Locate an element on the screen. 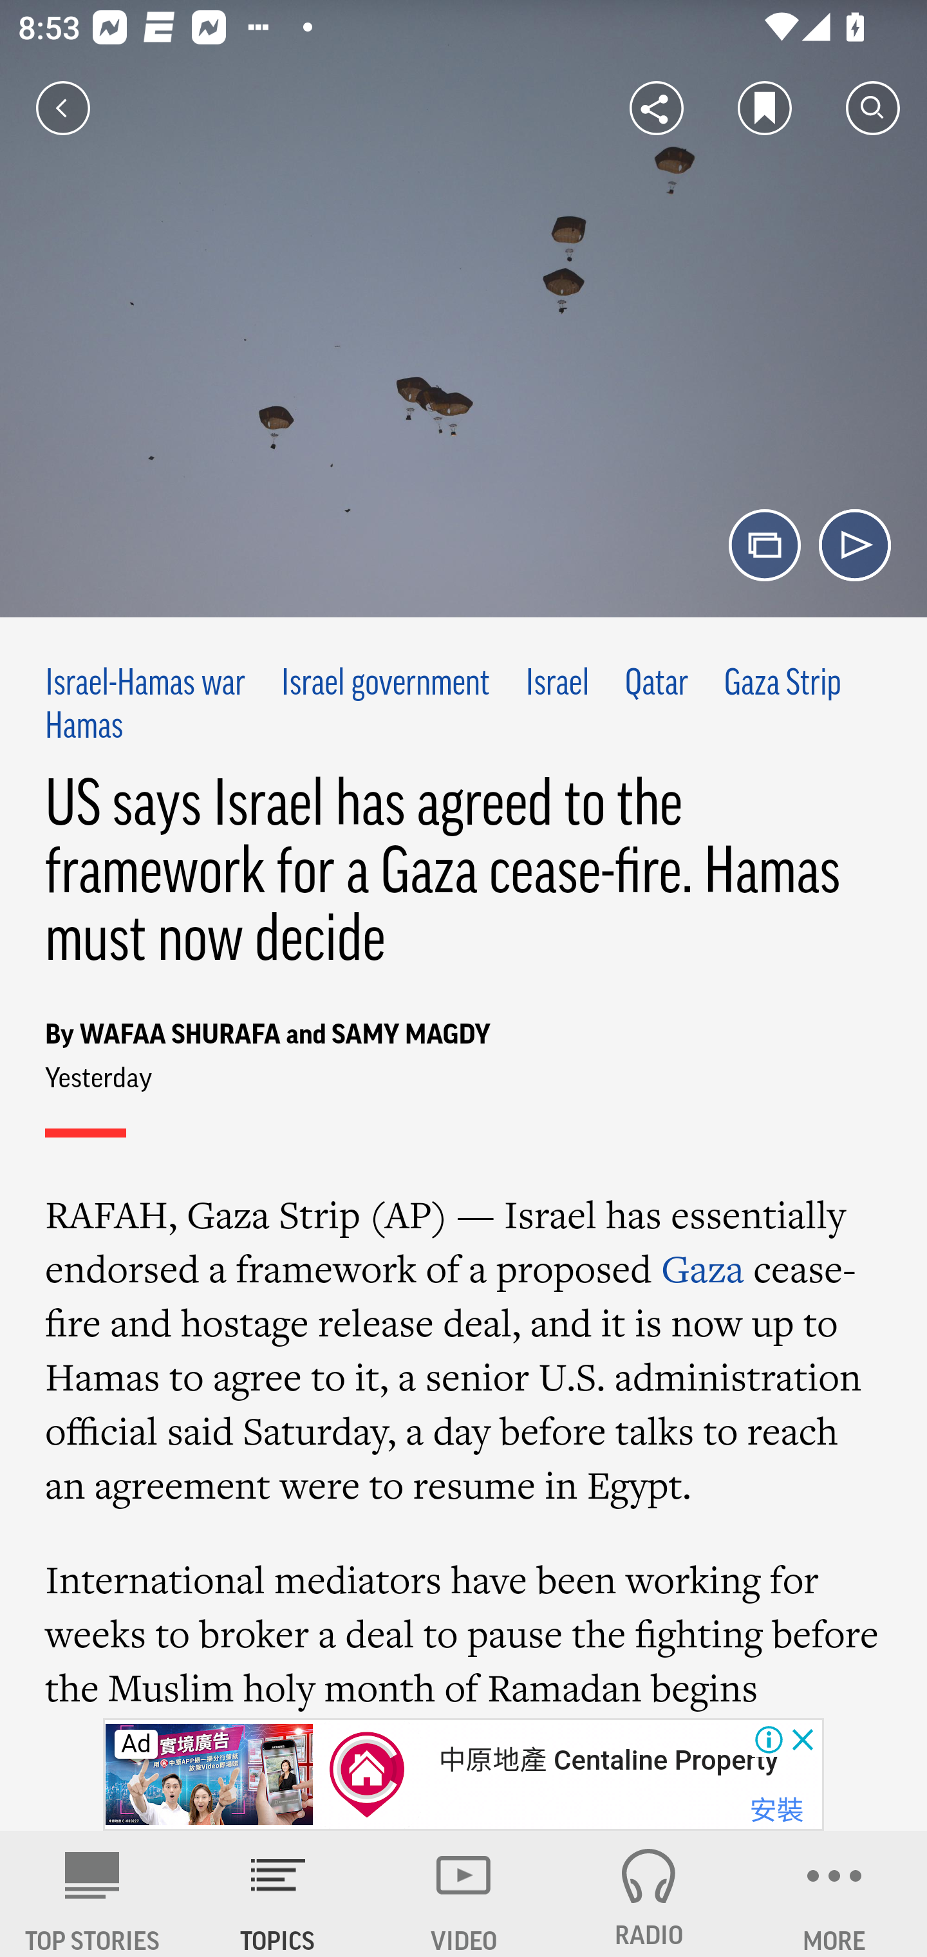 Image resolution: width=927 pixels, height=1957 pixels. Israel-Hamas war is located at coordinates (146, 685).